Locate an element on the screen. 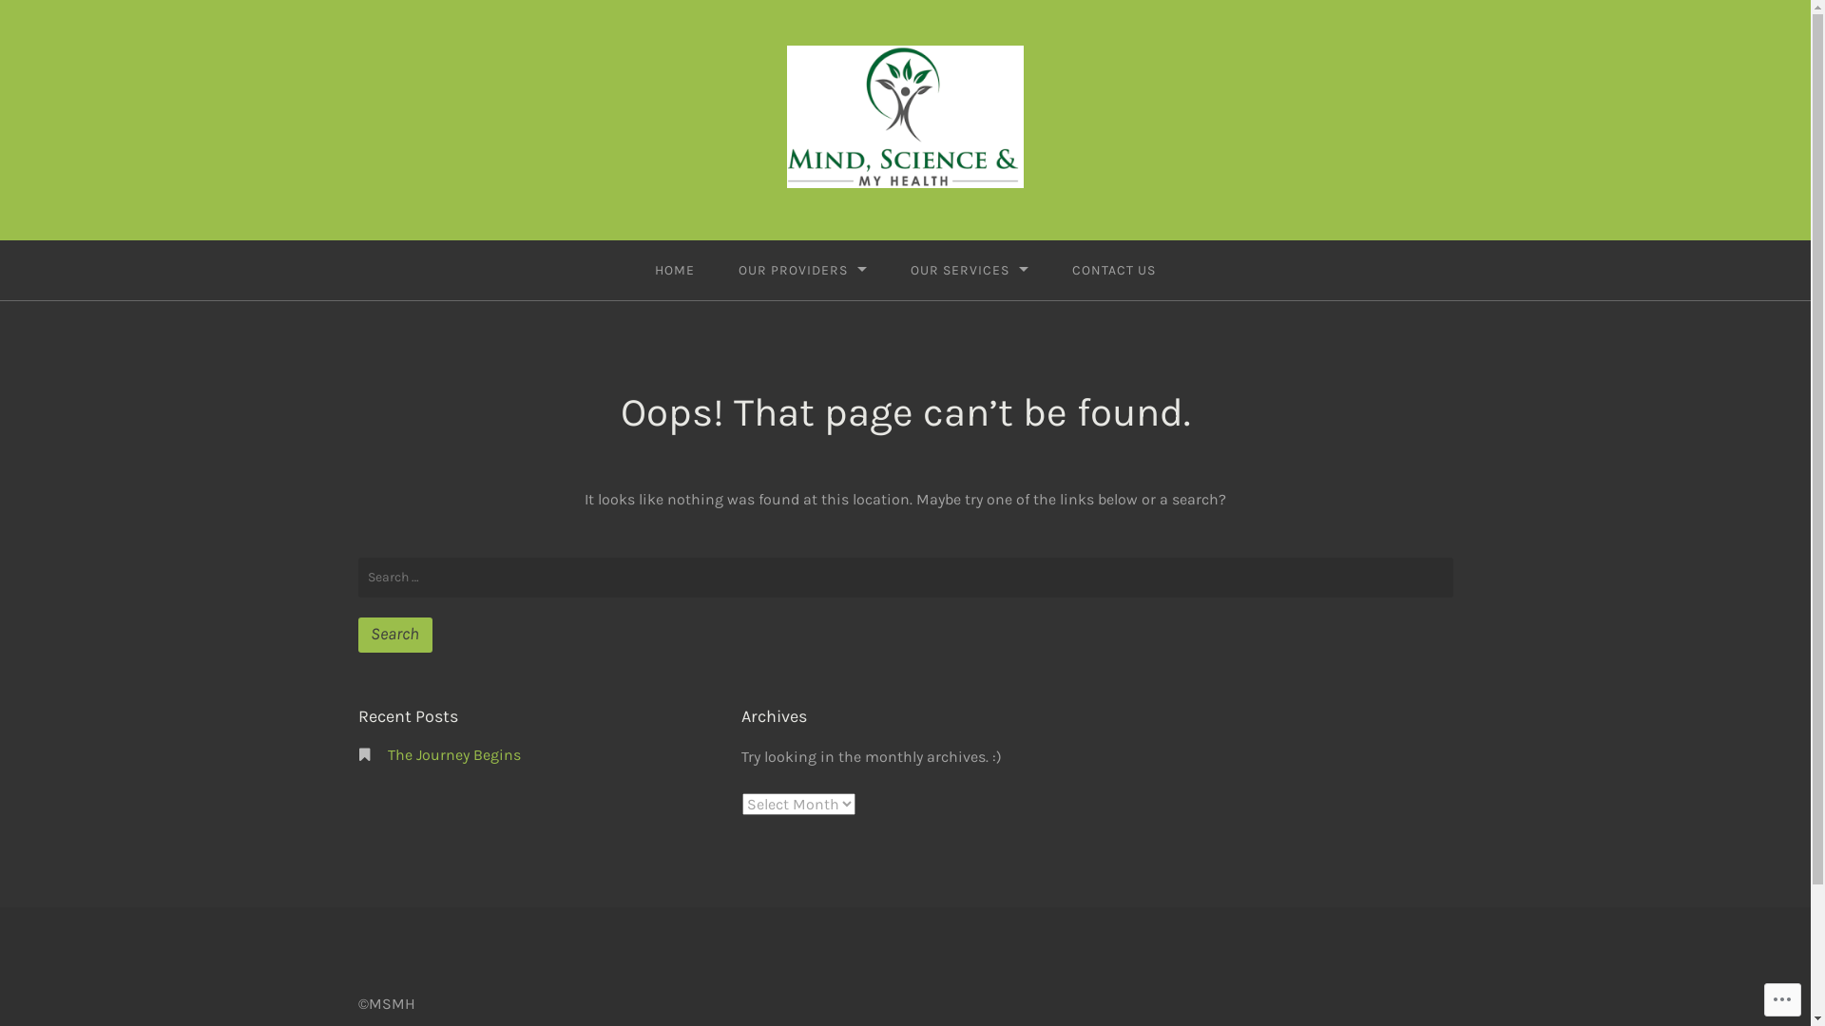 The height and width of the screenshot is (1026, 1825). OUR PROVIDERS is located at coordinates (802, 270).